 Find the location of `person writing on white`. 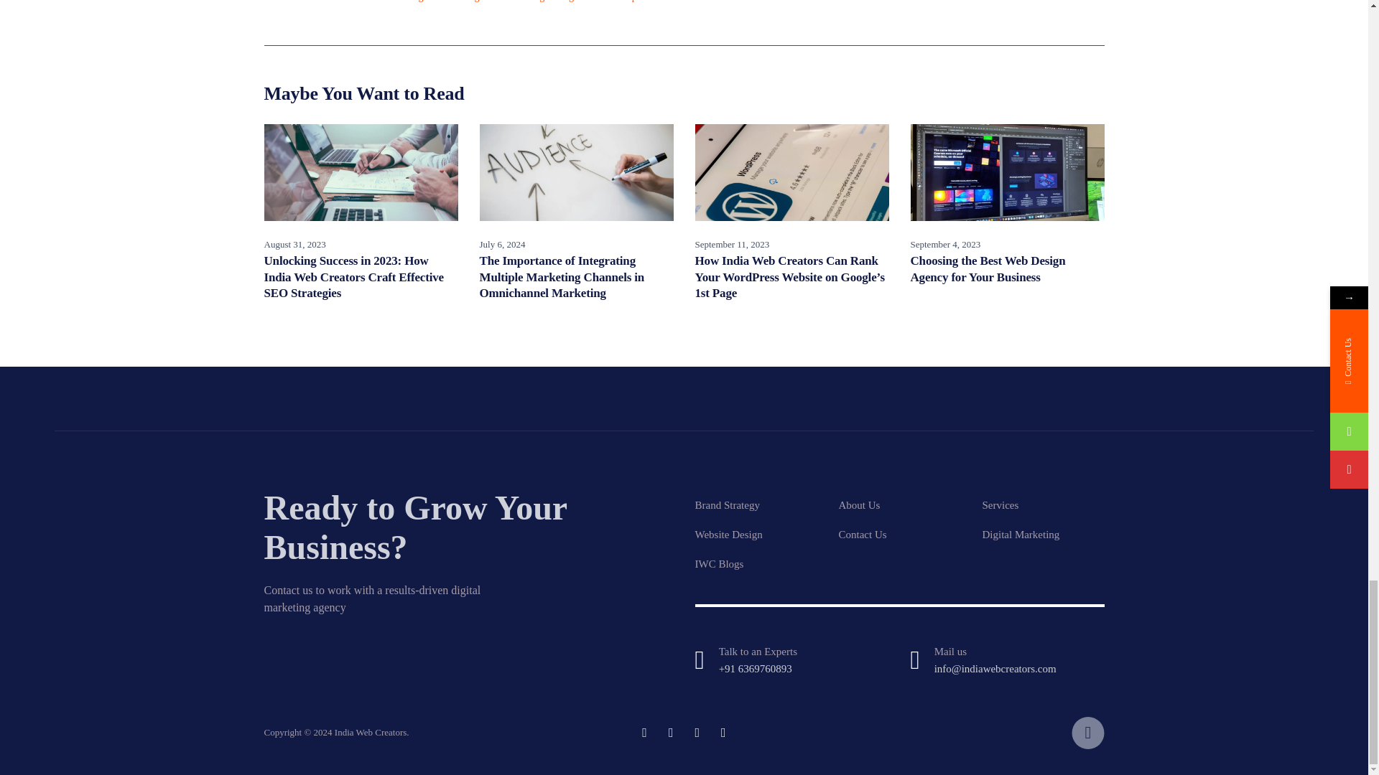

person writing on white is located at coordinates (577, 172).